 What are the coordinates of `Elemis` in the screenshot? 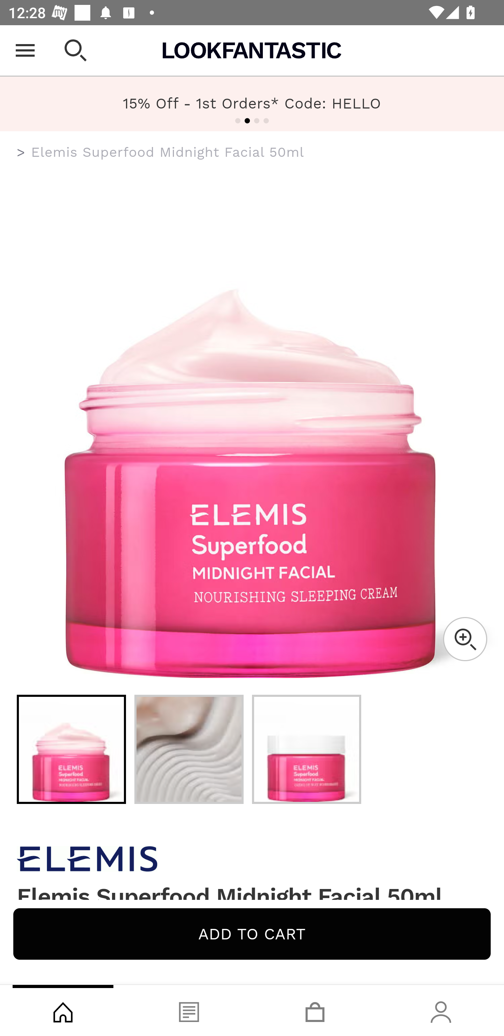 It's located at (252, 859).